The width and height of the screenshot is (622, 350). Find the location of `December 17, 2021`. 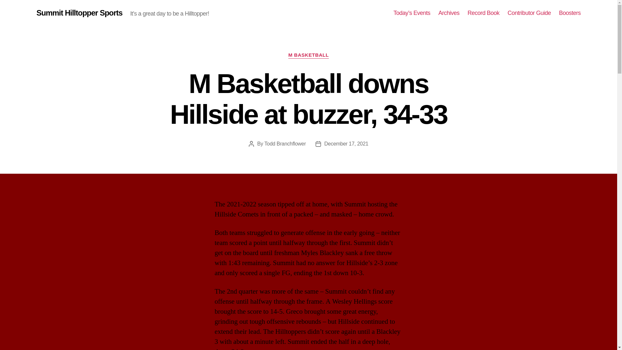

December 17, 2021 is located at coordinates (346, 144).